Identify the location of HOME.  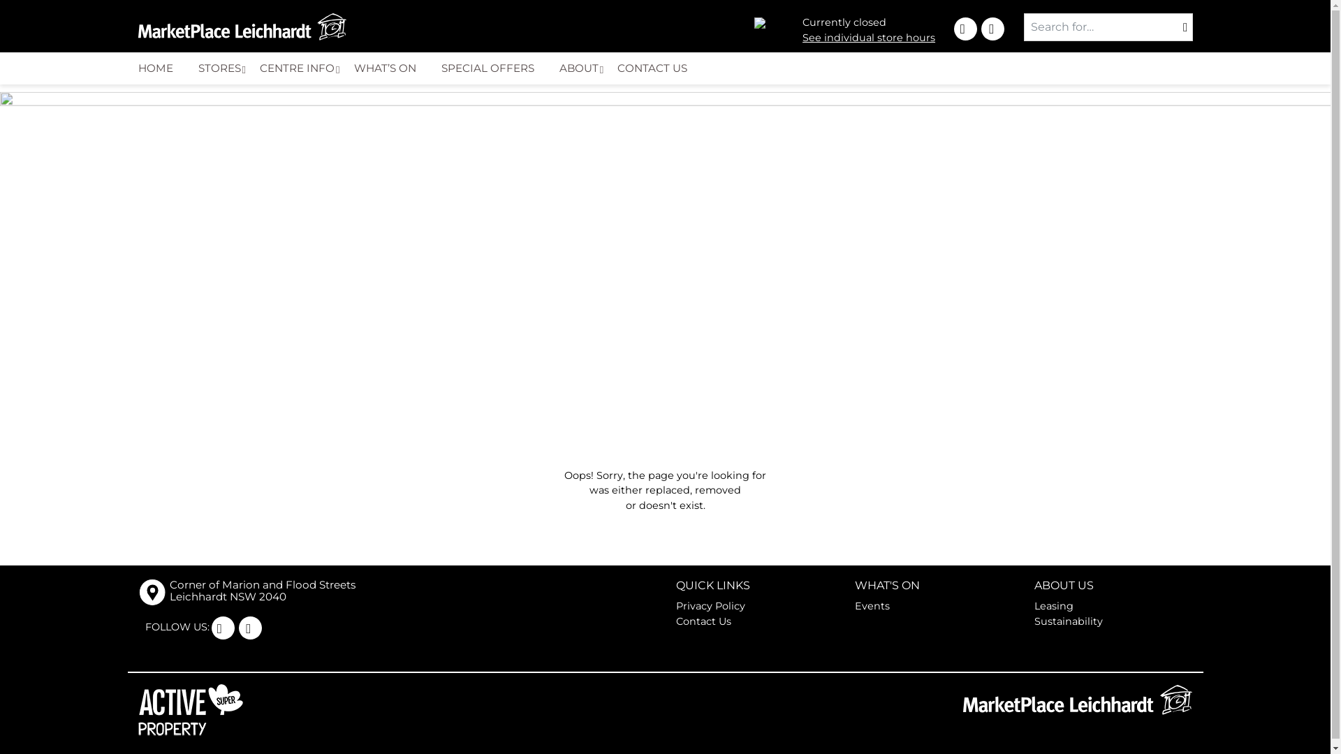
(161, 68).